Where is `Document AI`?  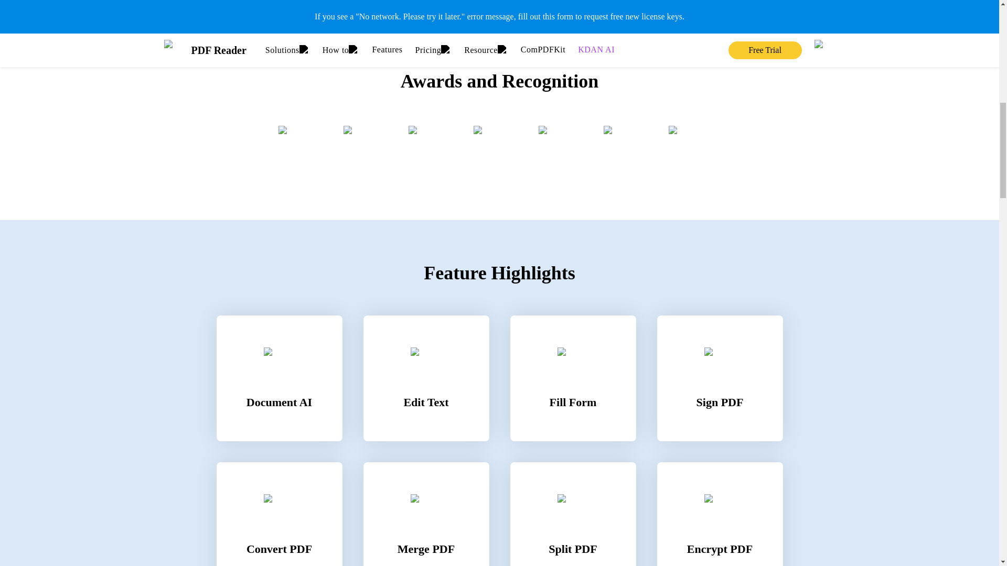 Document AI is located at coordinates (279, 378).